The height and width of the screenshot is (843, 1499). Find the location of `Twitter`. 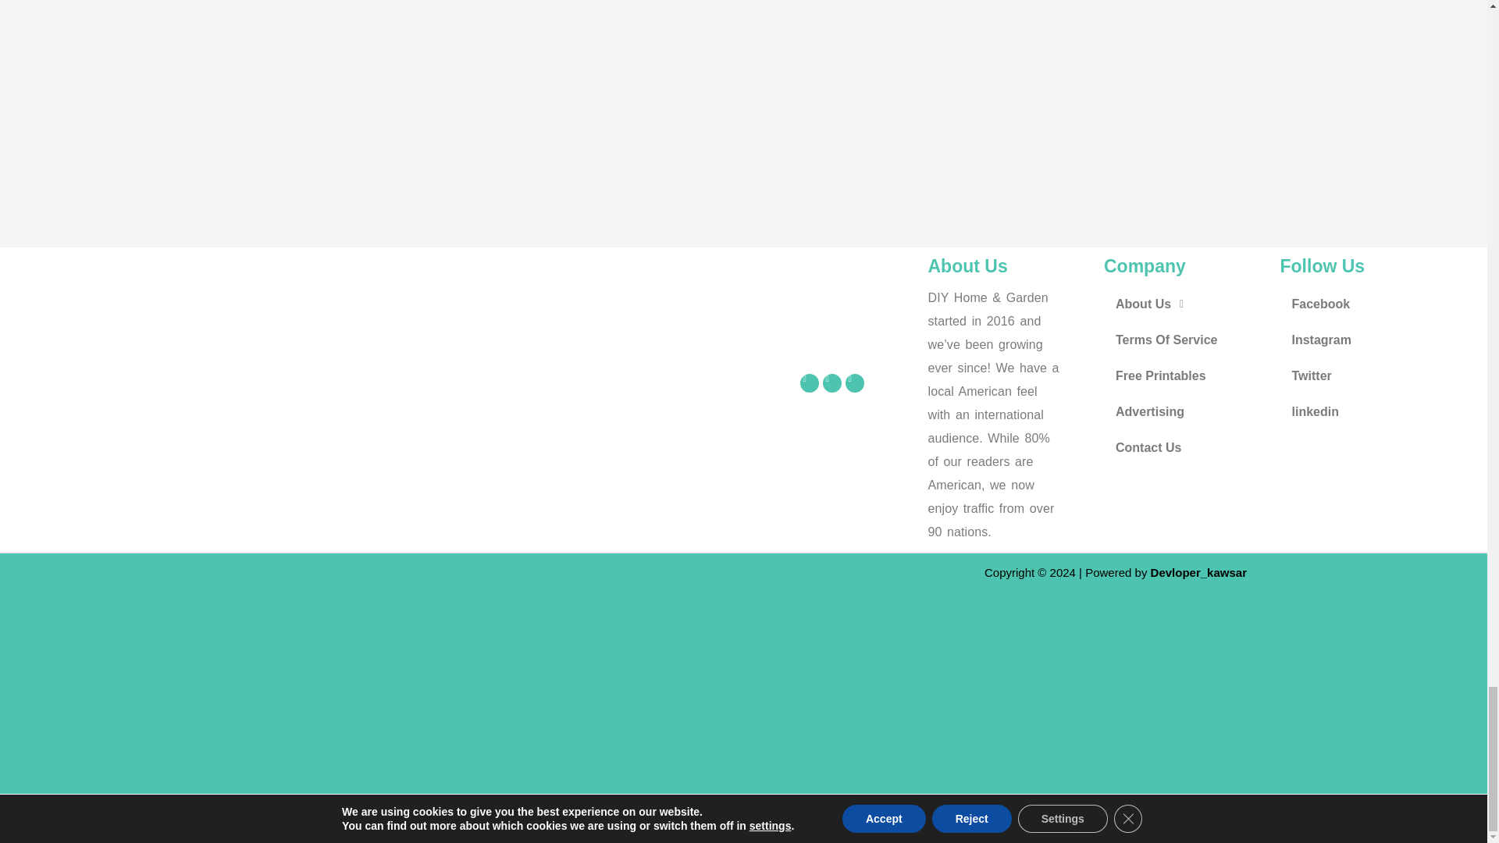

Twitter is located at coordinates (1360, 376).